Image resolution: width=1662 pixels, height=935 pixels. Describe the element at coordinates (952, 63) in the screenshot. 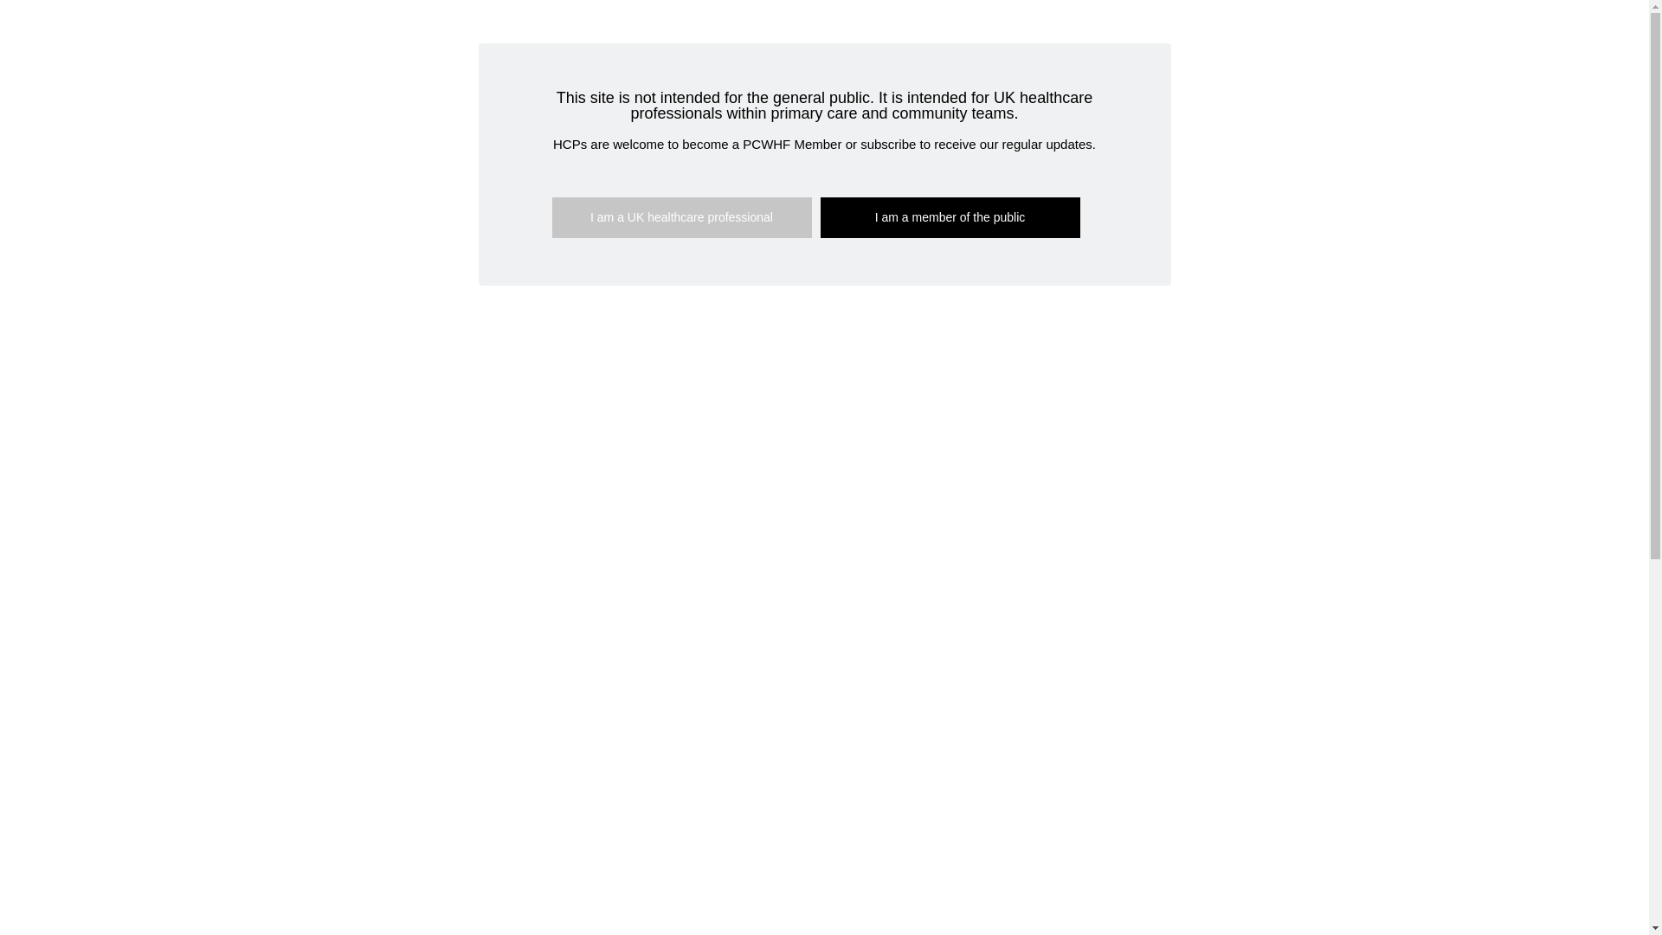

I see `Contact us` at that location.